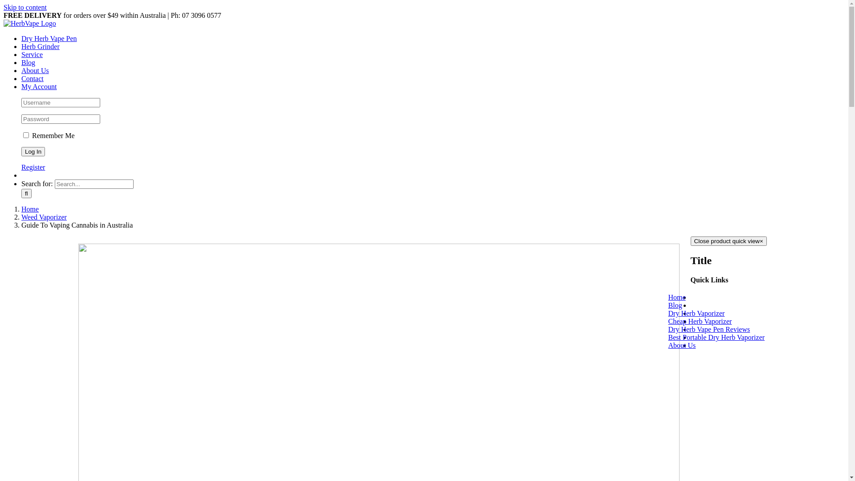 This screenshot has height=481, width=855. What do you see at coordinates (33, 151) in the screenshot?
I see `Log In` at bounding box center [33, 151].